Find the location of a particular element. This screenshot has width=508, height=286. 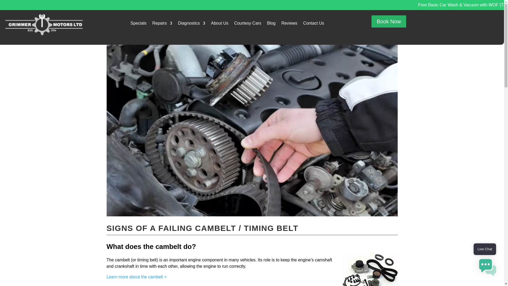

Blog is located at coordinates (271, 24).